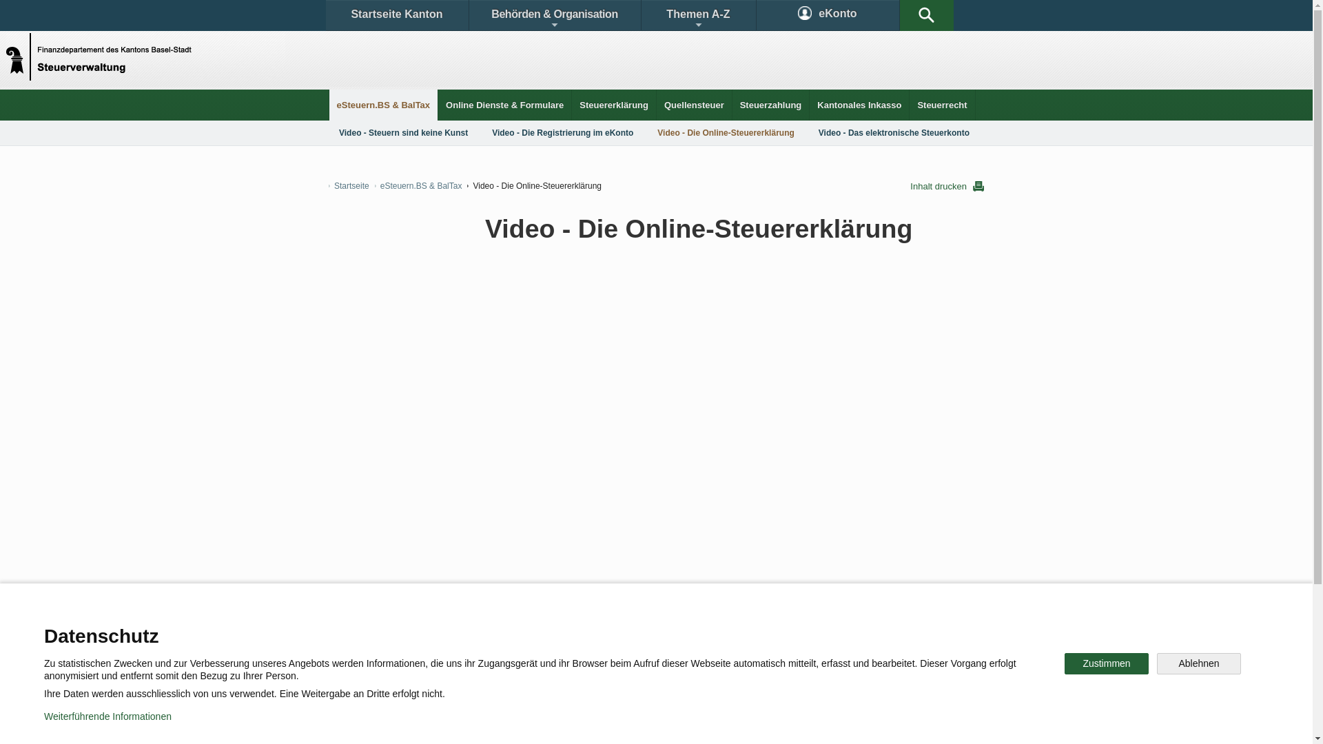 Image resolution: width=1323 pixels, height=744 pixels. What do you see at coordinates (698, 15) in the screenshot?
I see `Themen A-Z` at bounding box center [698, 15].